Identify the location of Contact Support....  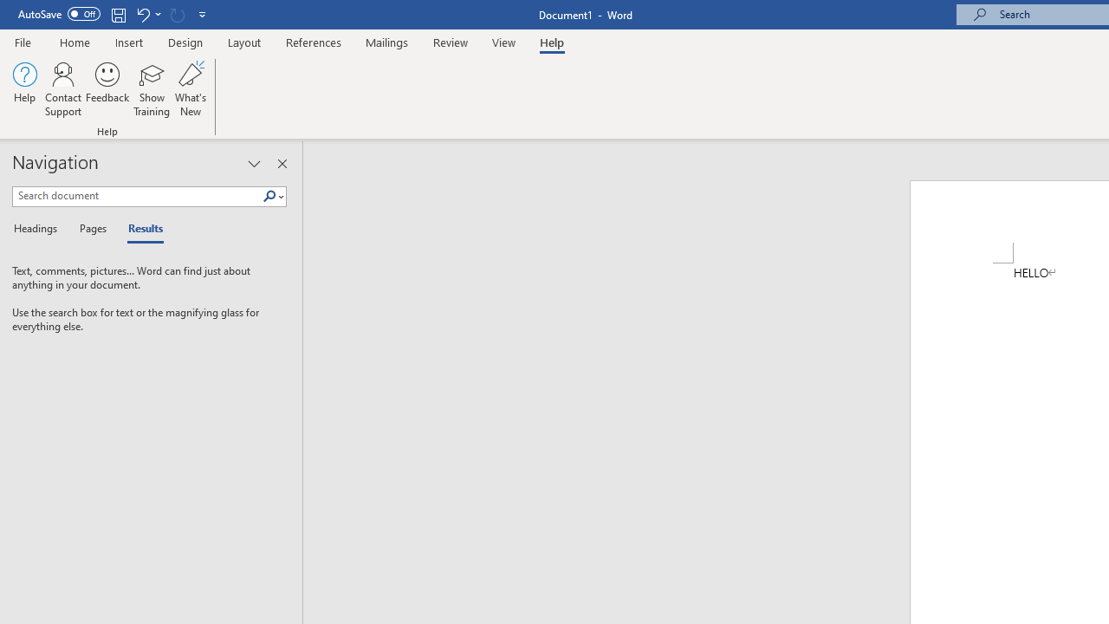
(63, 88).